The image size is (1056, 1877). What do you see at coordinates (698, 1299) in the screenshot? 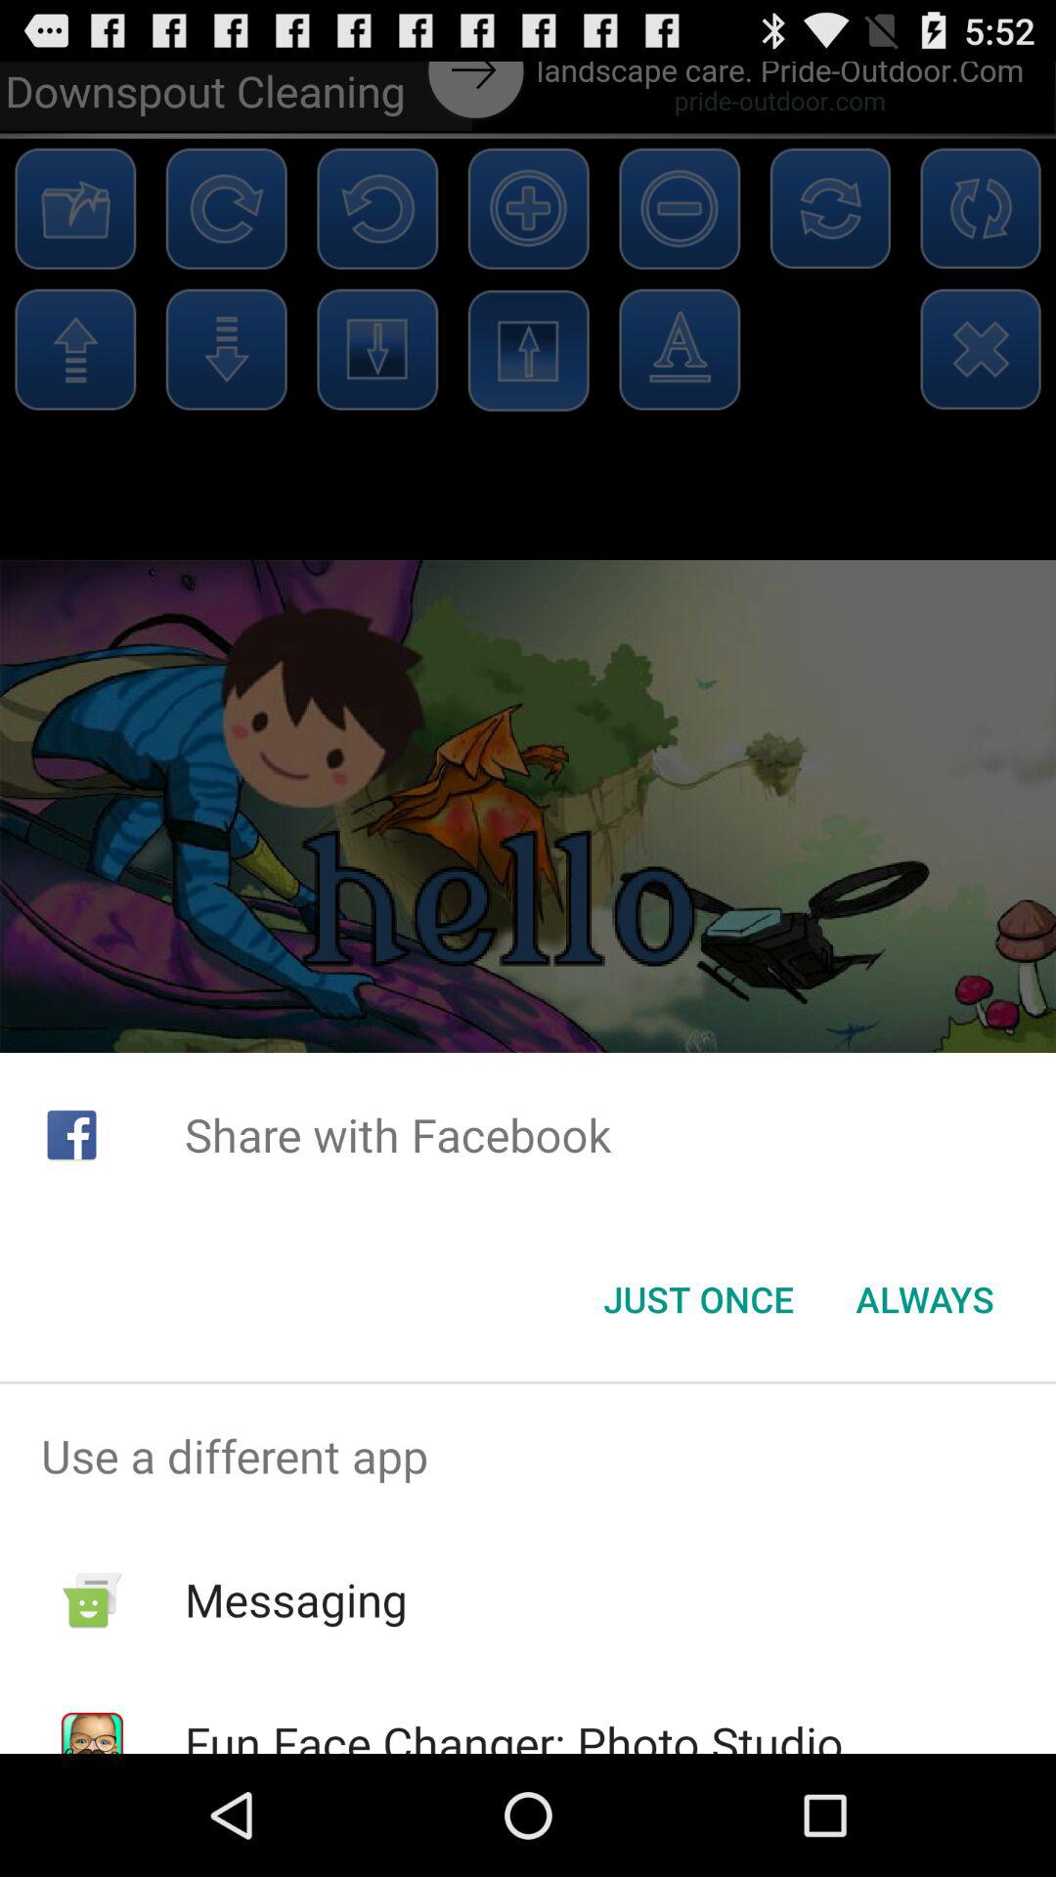
I see `turn off the icon next to the always button` at bounding box center [698, 1299].